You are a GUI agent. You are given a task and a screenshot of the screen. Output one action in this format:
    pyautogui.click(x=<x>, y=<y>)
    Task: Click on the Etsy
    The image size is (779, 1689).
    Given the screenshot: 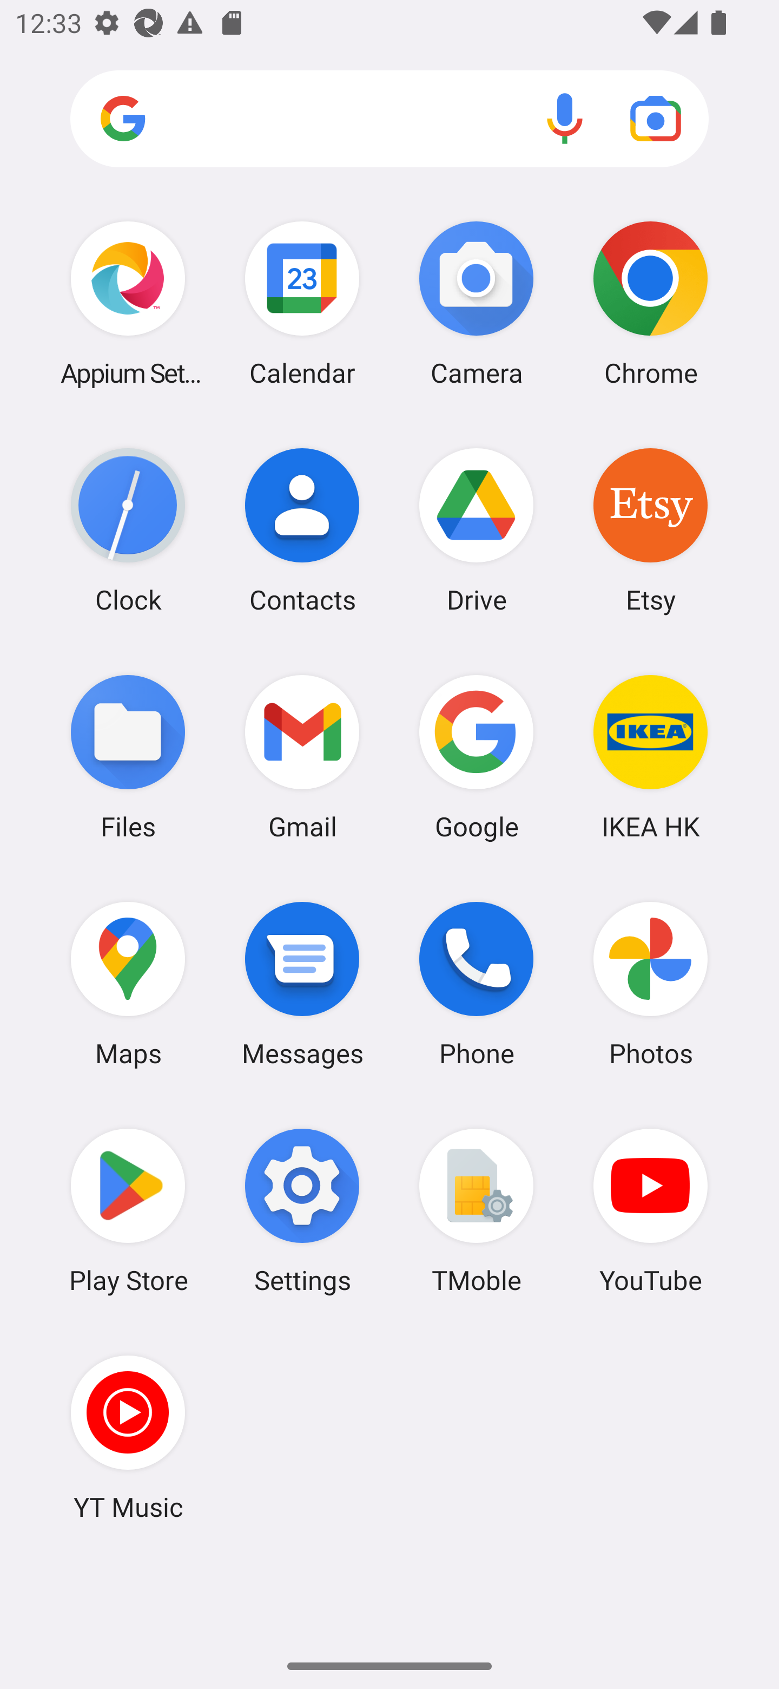 What is the action you would take?
    pyautogui.click(x=650, y=530)
    